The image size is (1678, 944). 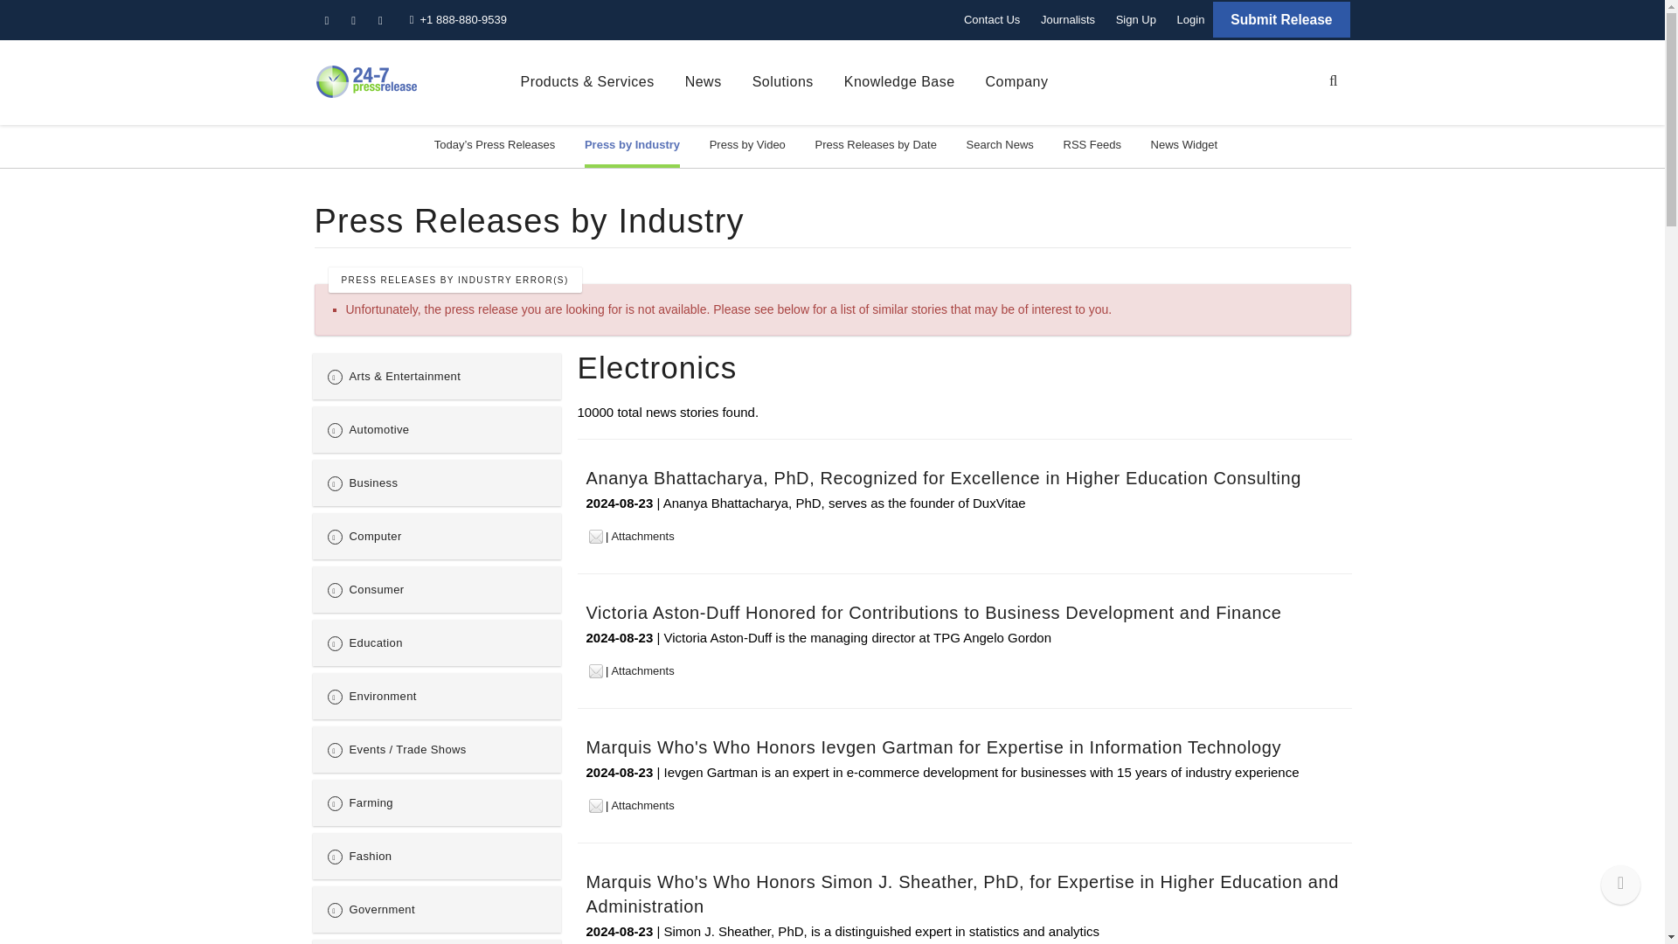 What do you see at coordinates (1068, 19) in the screenshot?
I see `Journalists` at bounding box center [1068, 19].